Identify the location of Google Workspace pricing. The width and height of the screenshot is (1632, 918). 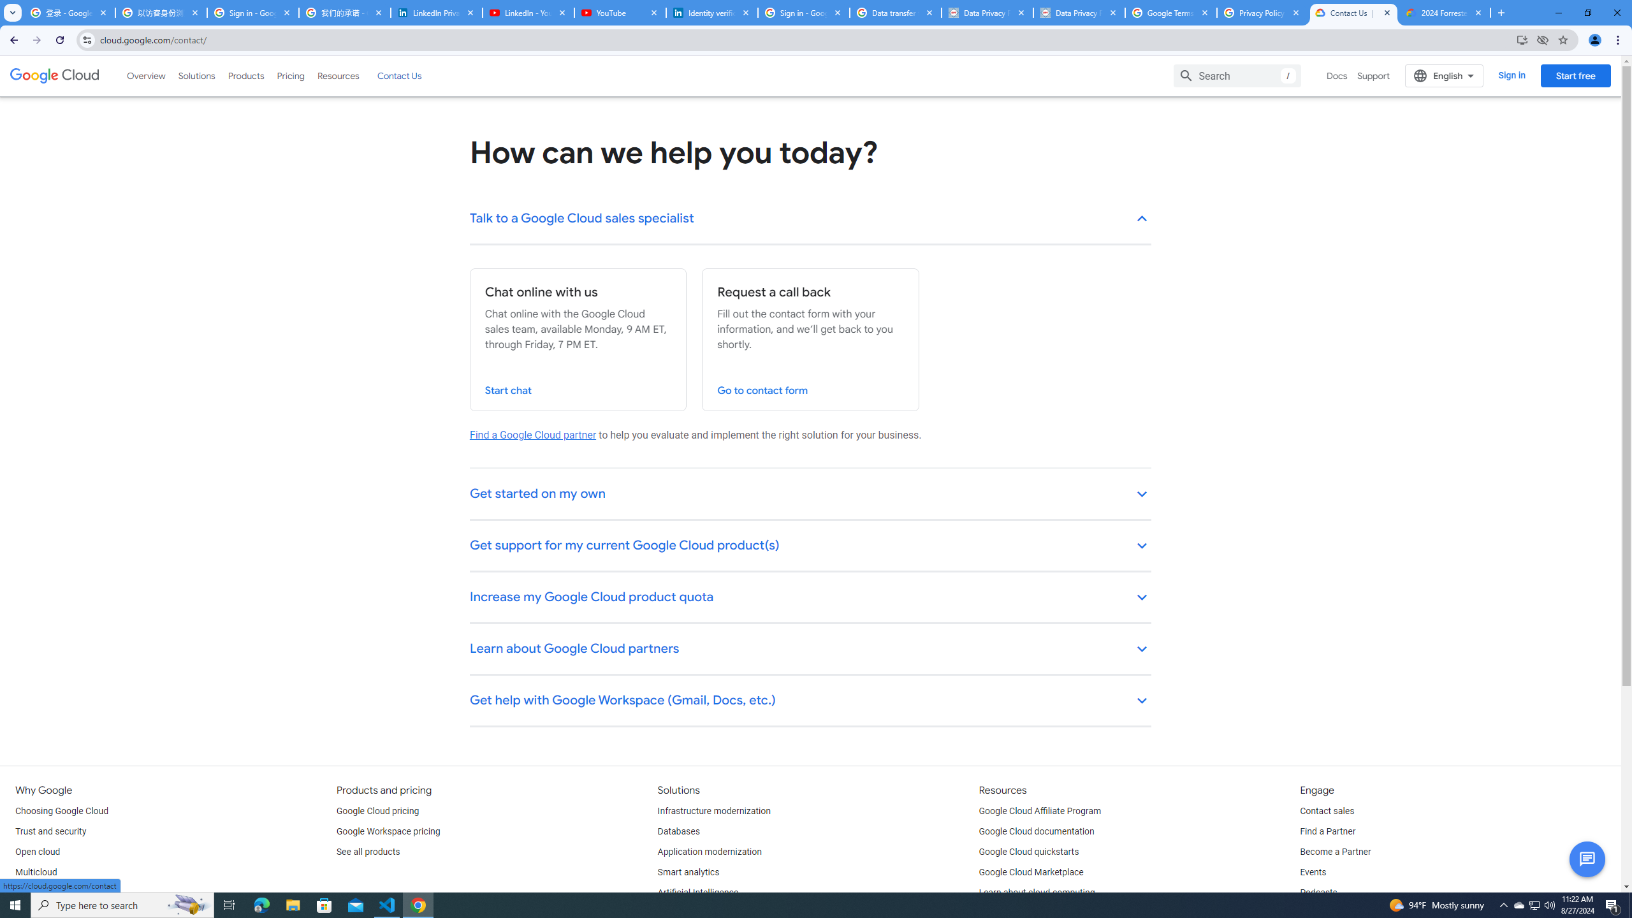
(388, 831).